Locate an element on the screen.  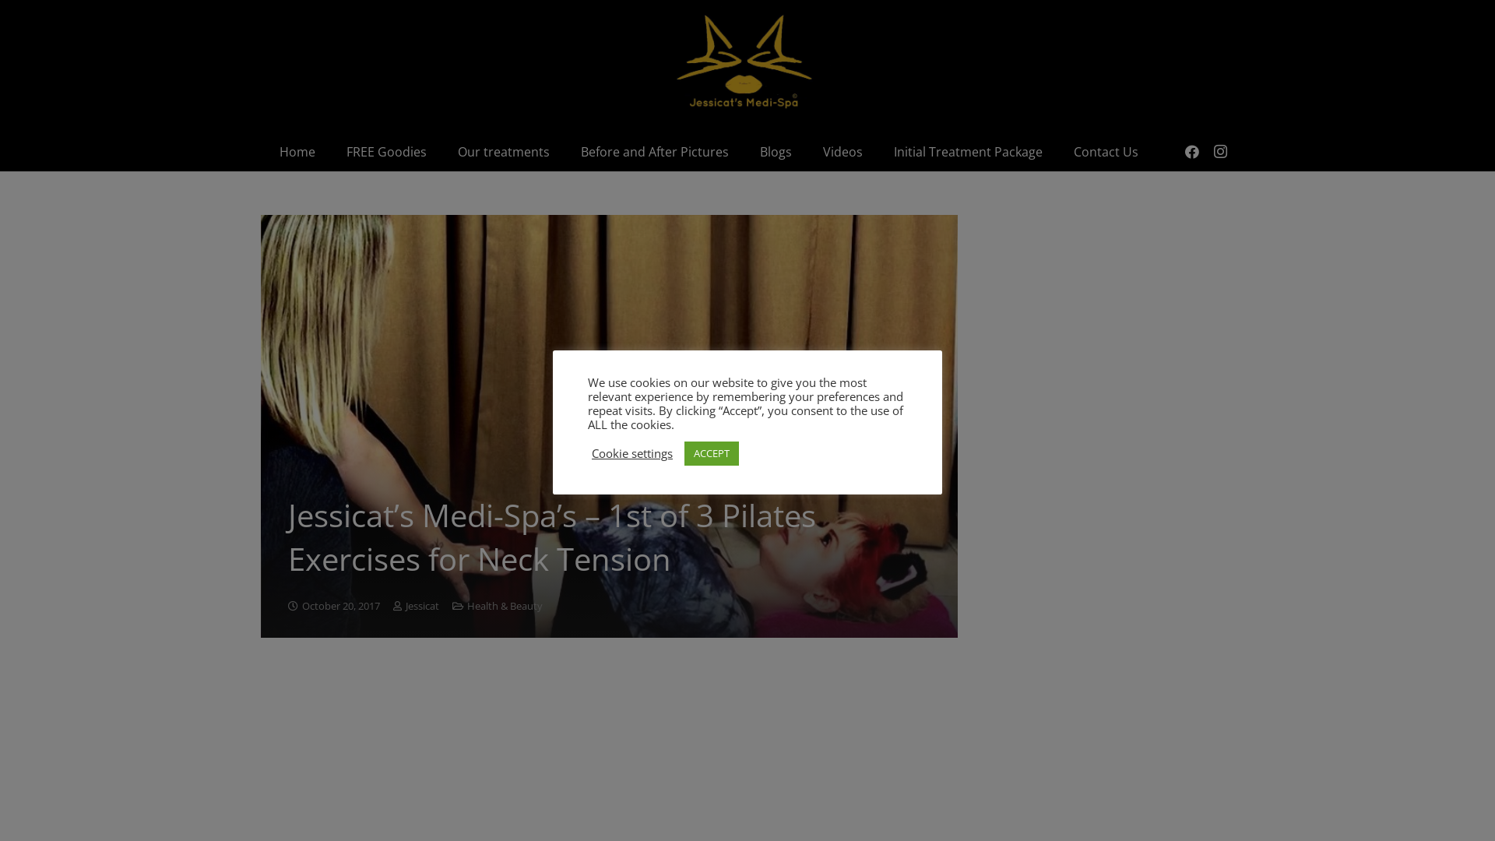
Initial Treatment Package is located at coordinates (969, 152).